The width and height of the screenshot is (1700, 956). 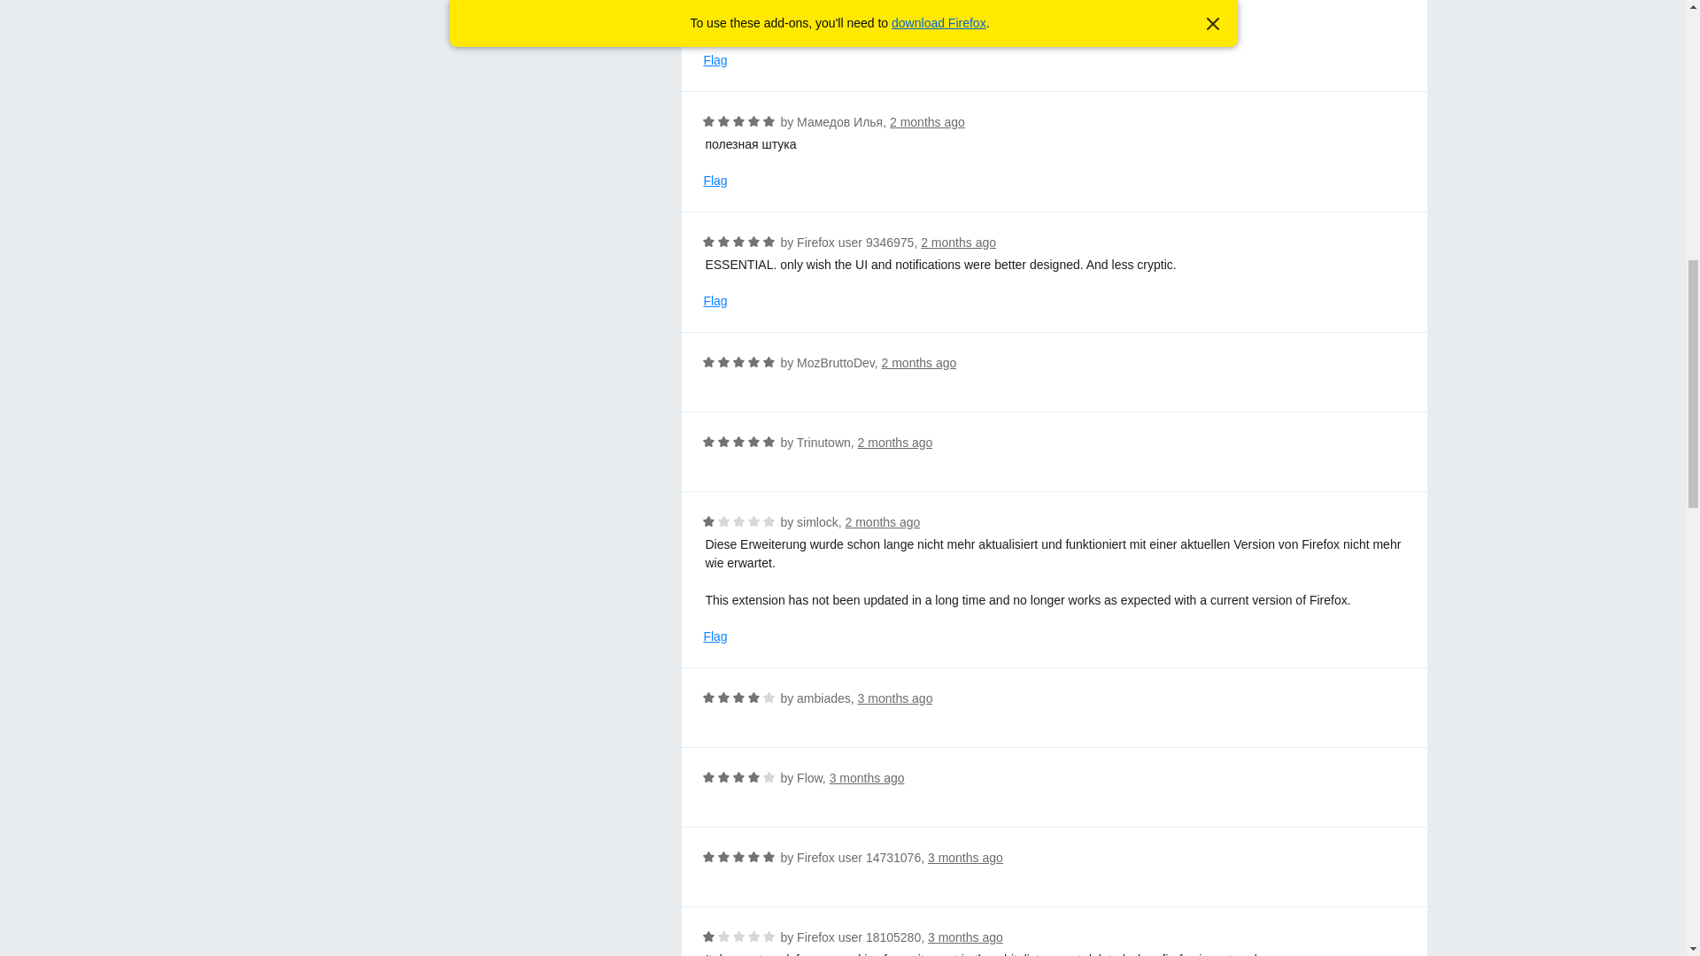 What do you see at coordinates (866, 777) in the screenshot?
I see `3 months ago` at bounding box center [866, 777].